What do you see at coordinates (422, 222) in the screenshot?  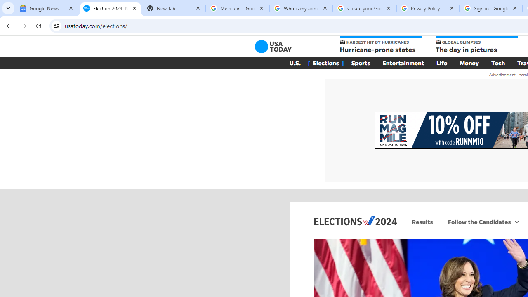 I see `Results` at bounding box center [422, 222].